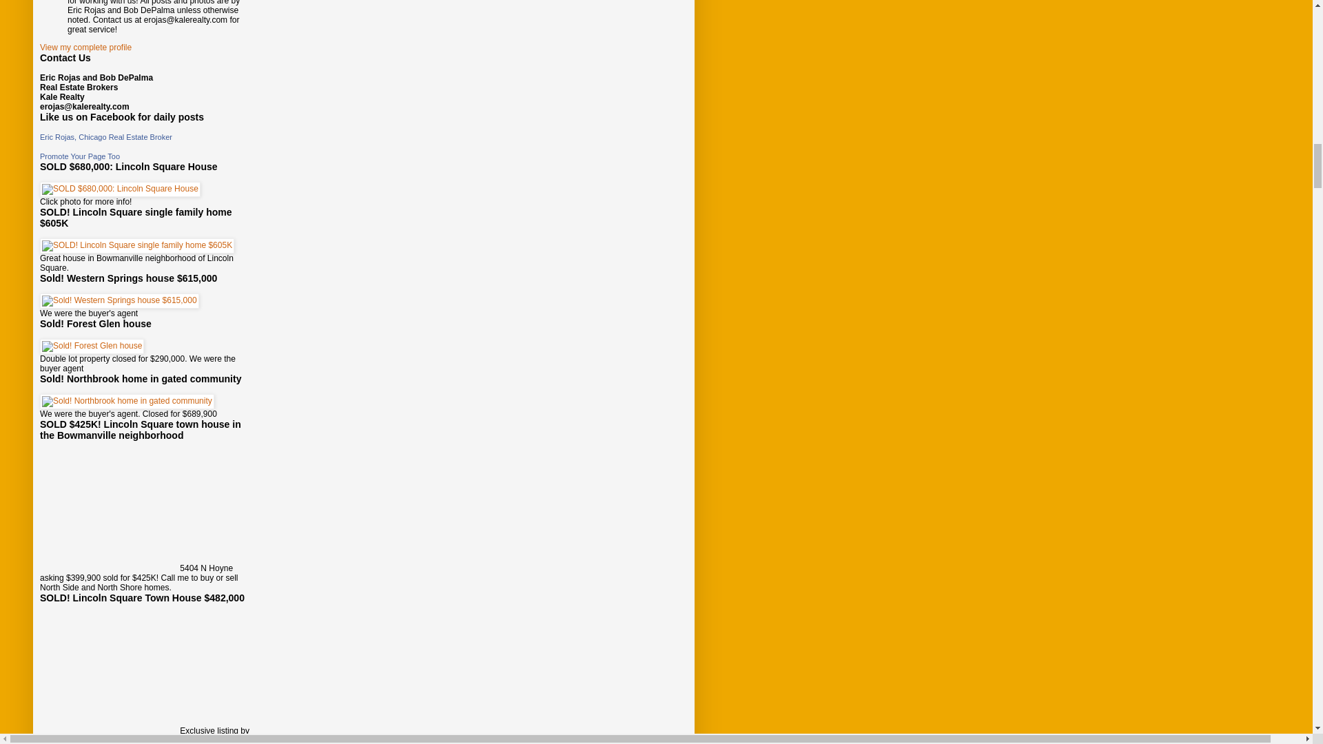 Image resolution: width=1323 pixels, height=744 pixels. Describe the element at coordinates (85, 47) in the screenshot. I see `View my complete profile` at that location.